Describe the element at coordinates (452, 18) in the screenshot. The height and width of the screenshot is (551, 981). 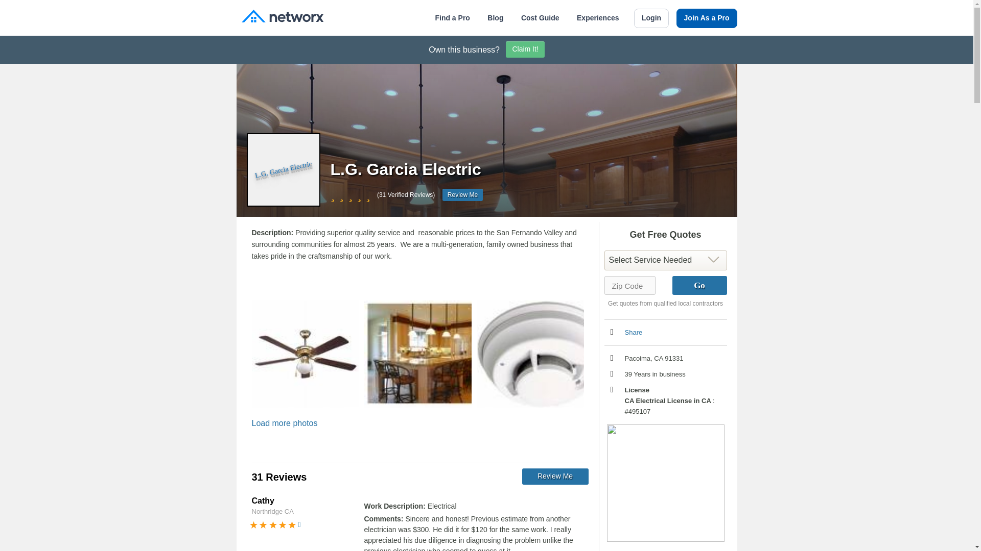
I see `Find a Pro` at that location.